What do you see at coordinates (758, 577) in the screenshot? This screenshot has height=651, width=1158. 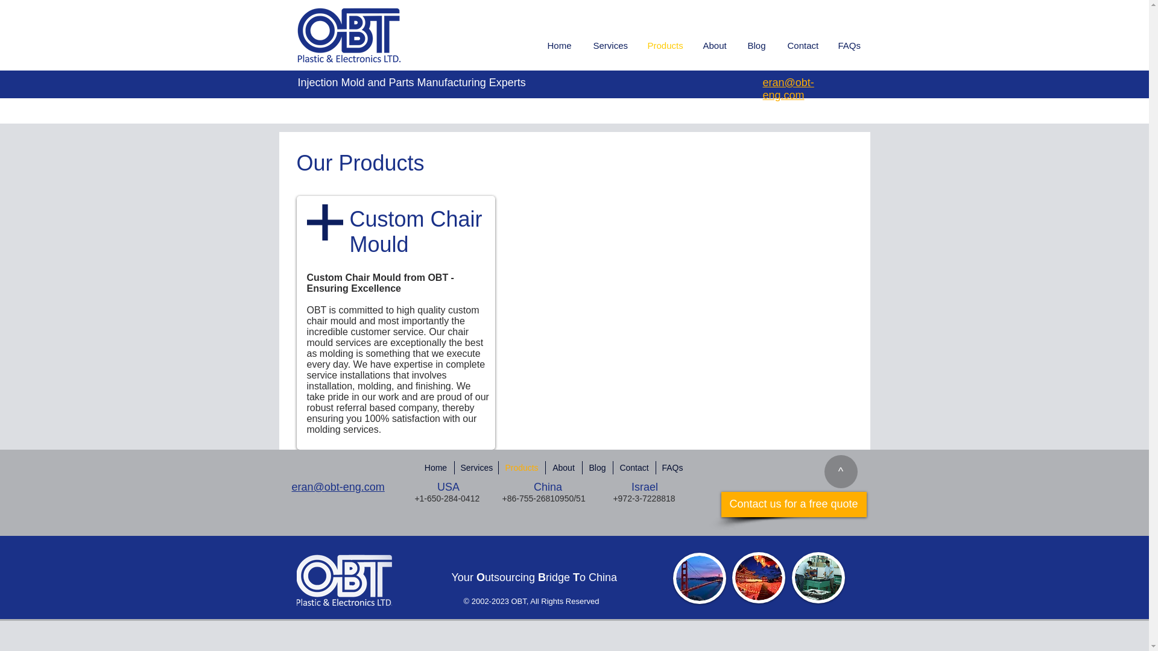 I see `China1.png` at bounding box center [758, 577].